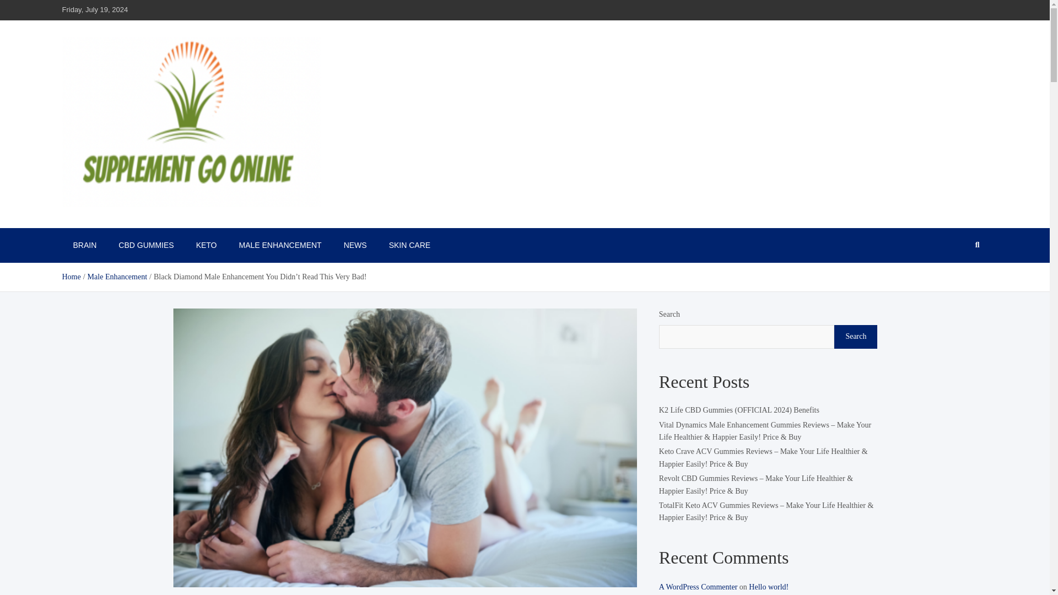 This screenshot has width=1058, height=595. What do you see at coordinates (207, 245) in the screenshot?
I see `KETO` at bounding box center [207, 245].